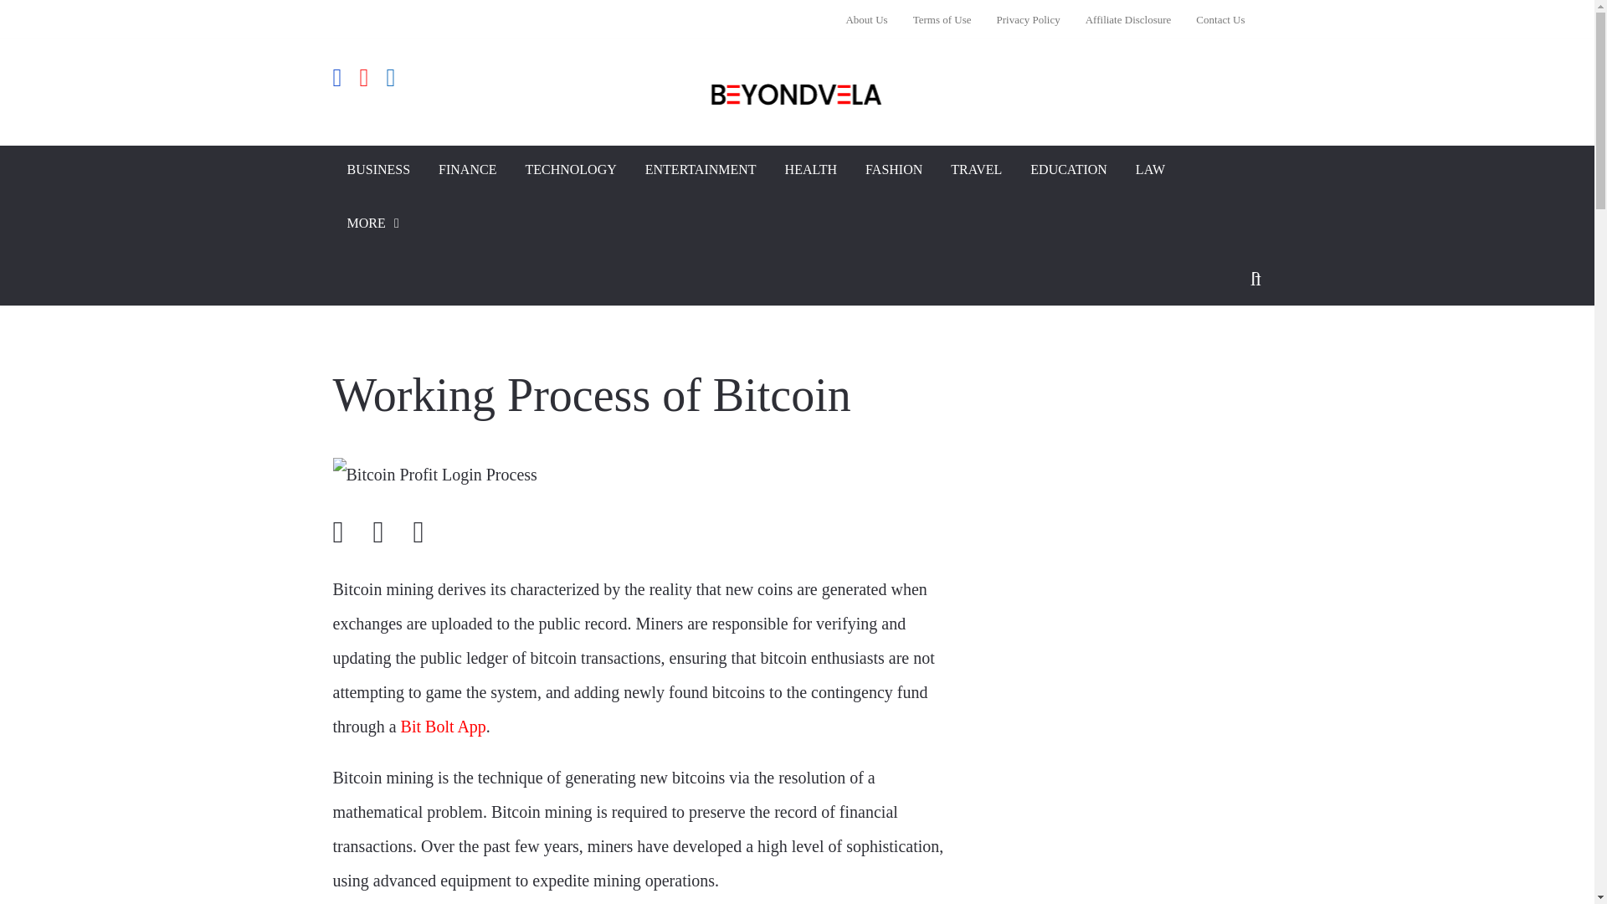 This screenshot has width=1607, height=904. What do you see at coordinates (872, 19) in the screenshot?
I see `About Us` at bounding box center [872, 19].